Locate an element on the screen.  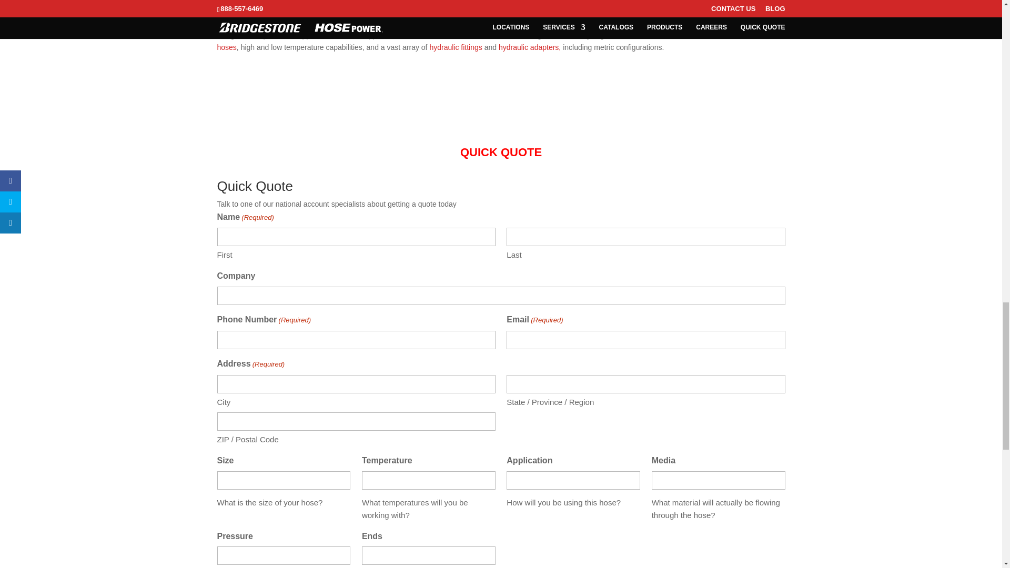
hydraulic adapters,  is located at coordinates (530, 47).